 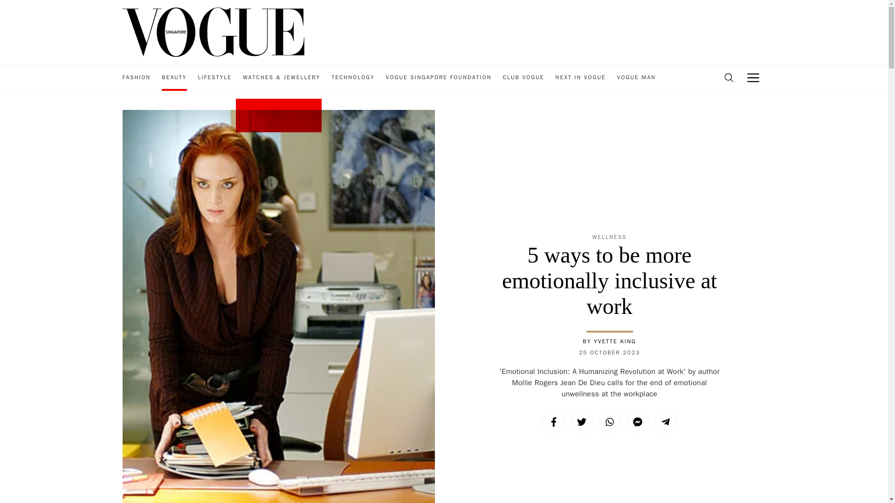 What do you see at coordinates (582, 422) in the screenshot?
I see `Twitter` at bounding box center [582, 422].